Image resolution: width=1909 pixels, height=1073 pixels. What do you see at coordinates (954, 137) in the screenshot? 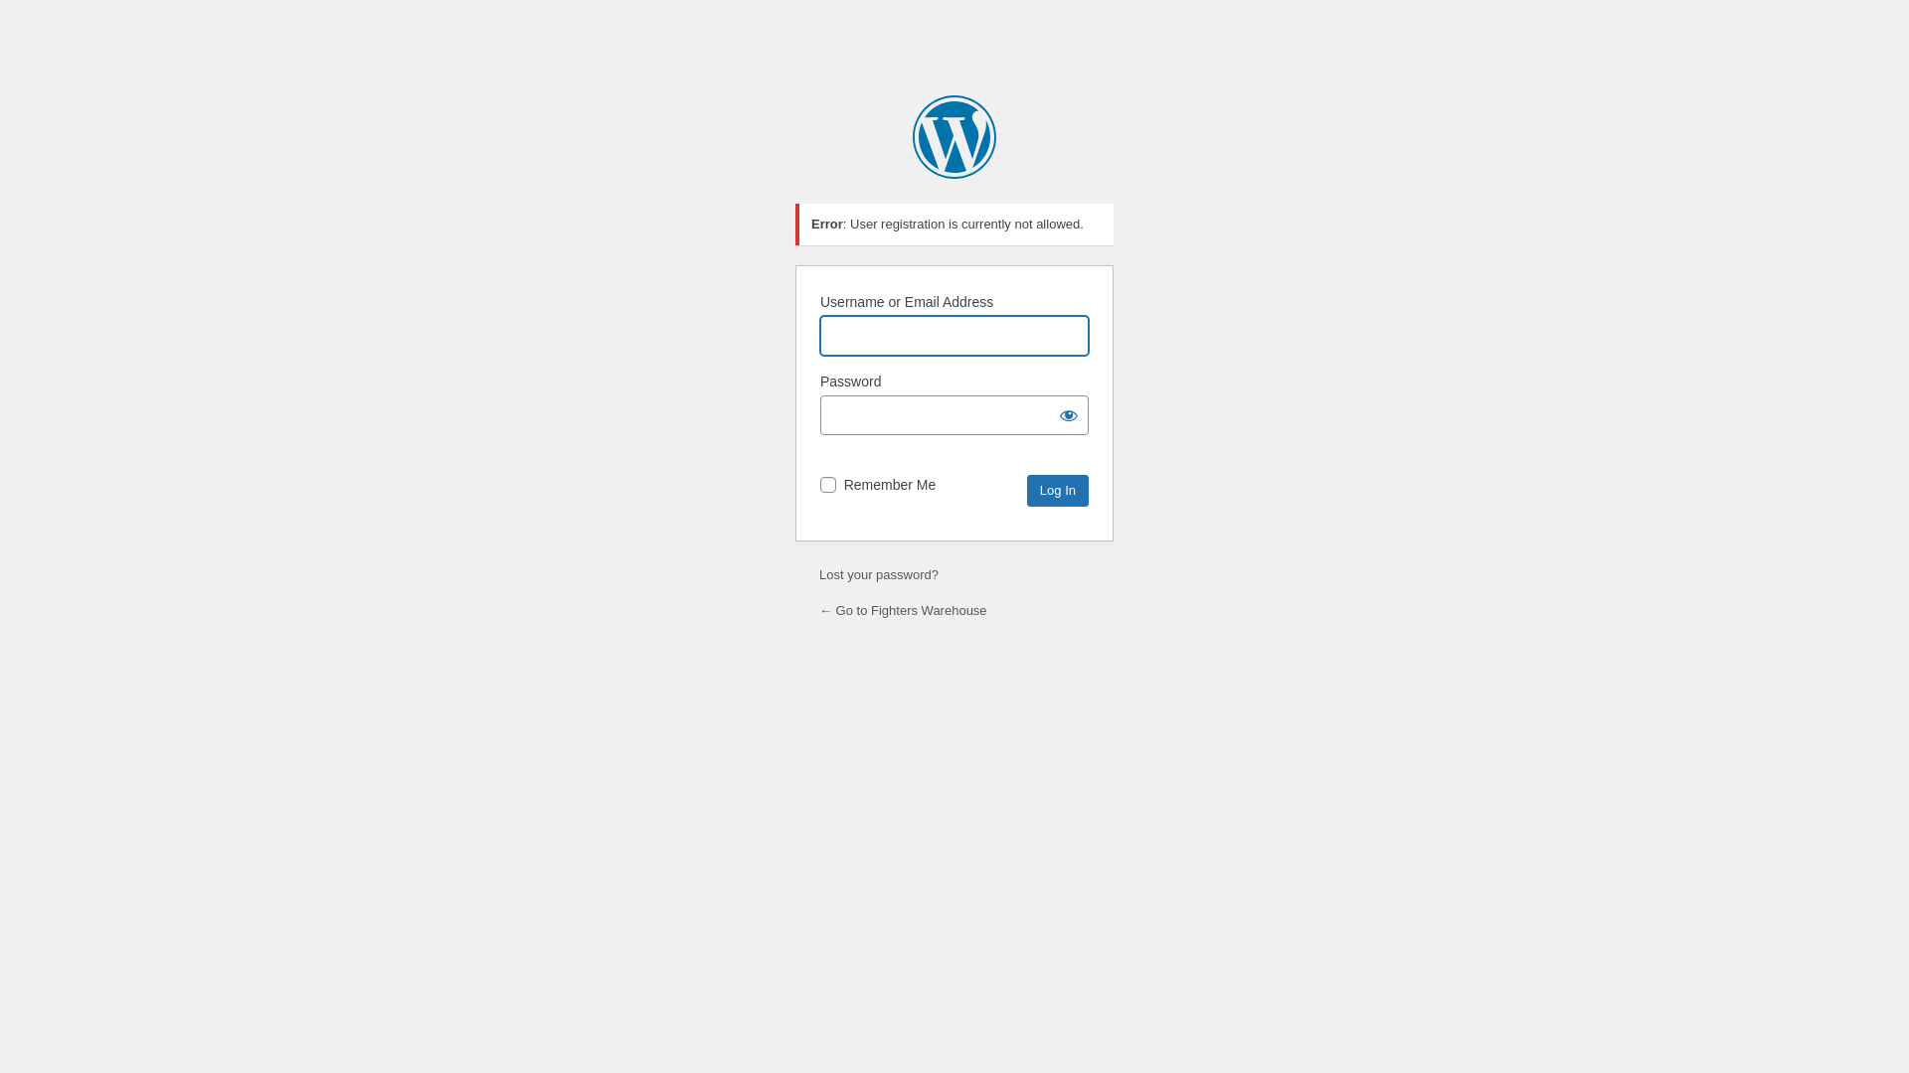
I see `Powered by WordPress` at bounding box center [954, 137].